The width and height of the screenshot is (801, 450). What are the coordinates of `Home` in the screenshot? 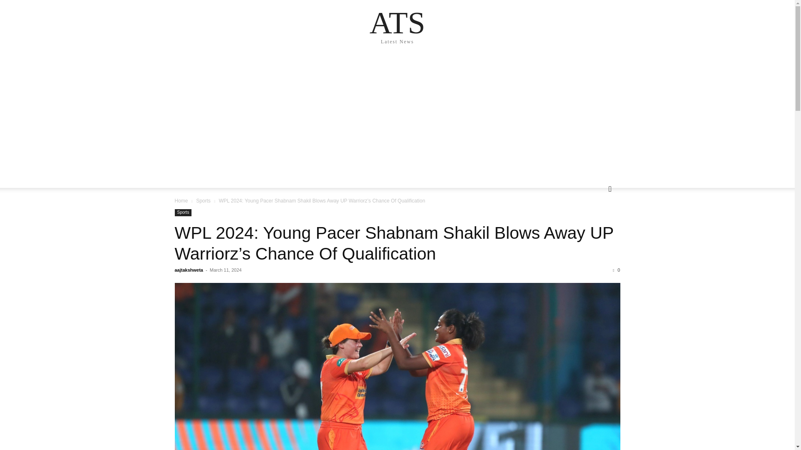 It's located at (181, 201).